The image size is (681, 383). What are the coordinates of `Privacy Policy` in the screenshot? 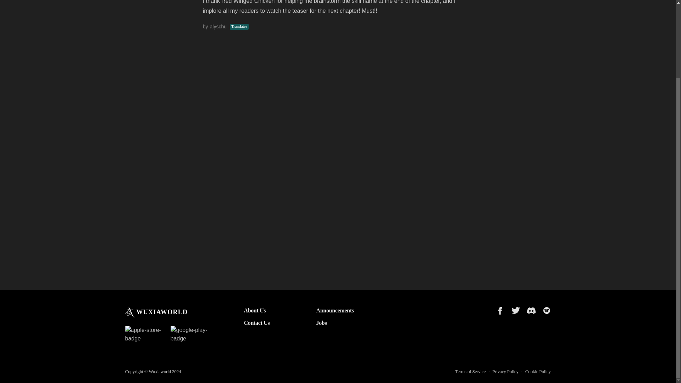 It's located at (505, 372).